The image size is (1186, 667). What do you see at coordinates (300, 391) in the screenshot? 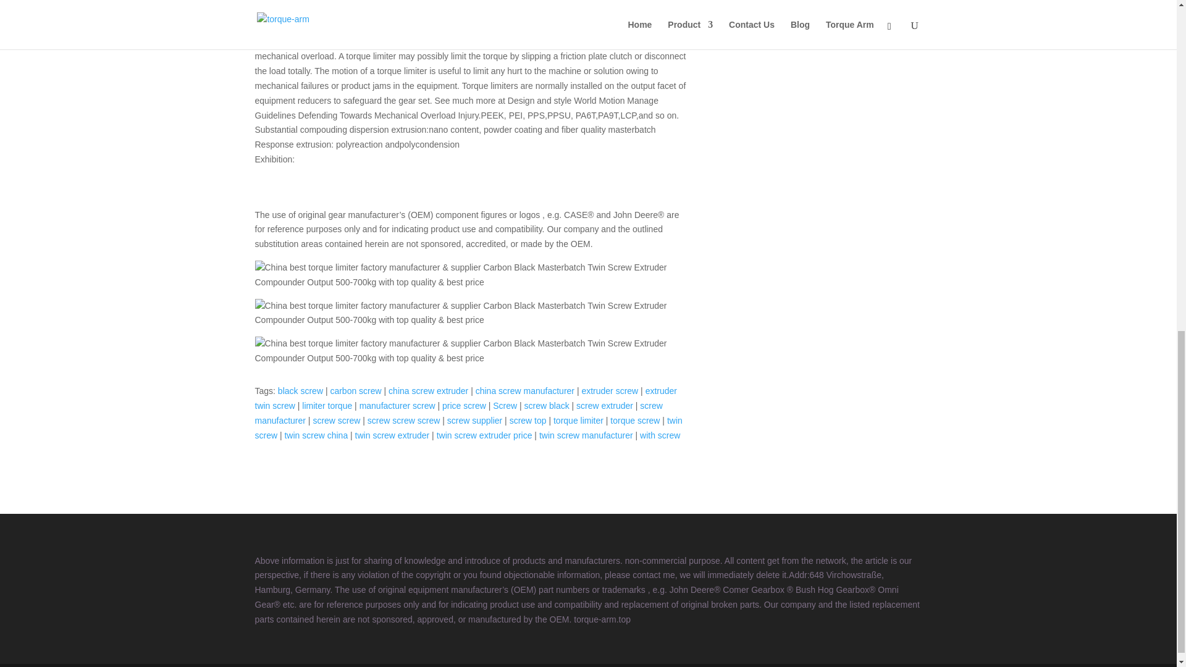
I see `black screw` at bounding box center [300, 391].